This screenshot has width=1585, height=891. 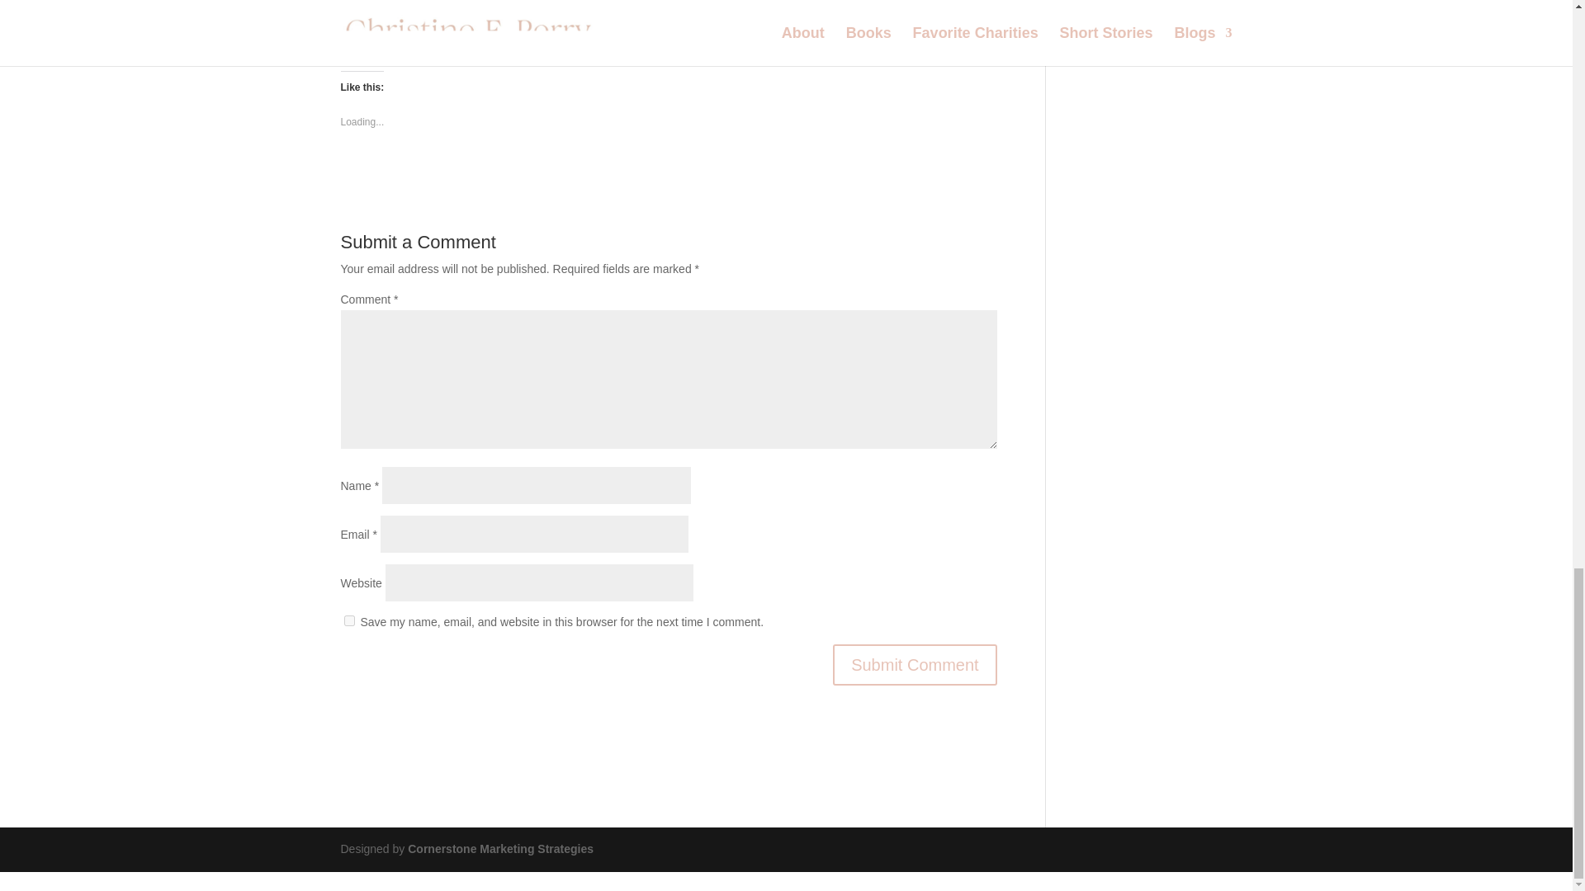 I want to click on X, so click(x=452, y=37).